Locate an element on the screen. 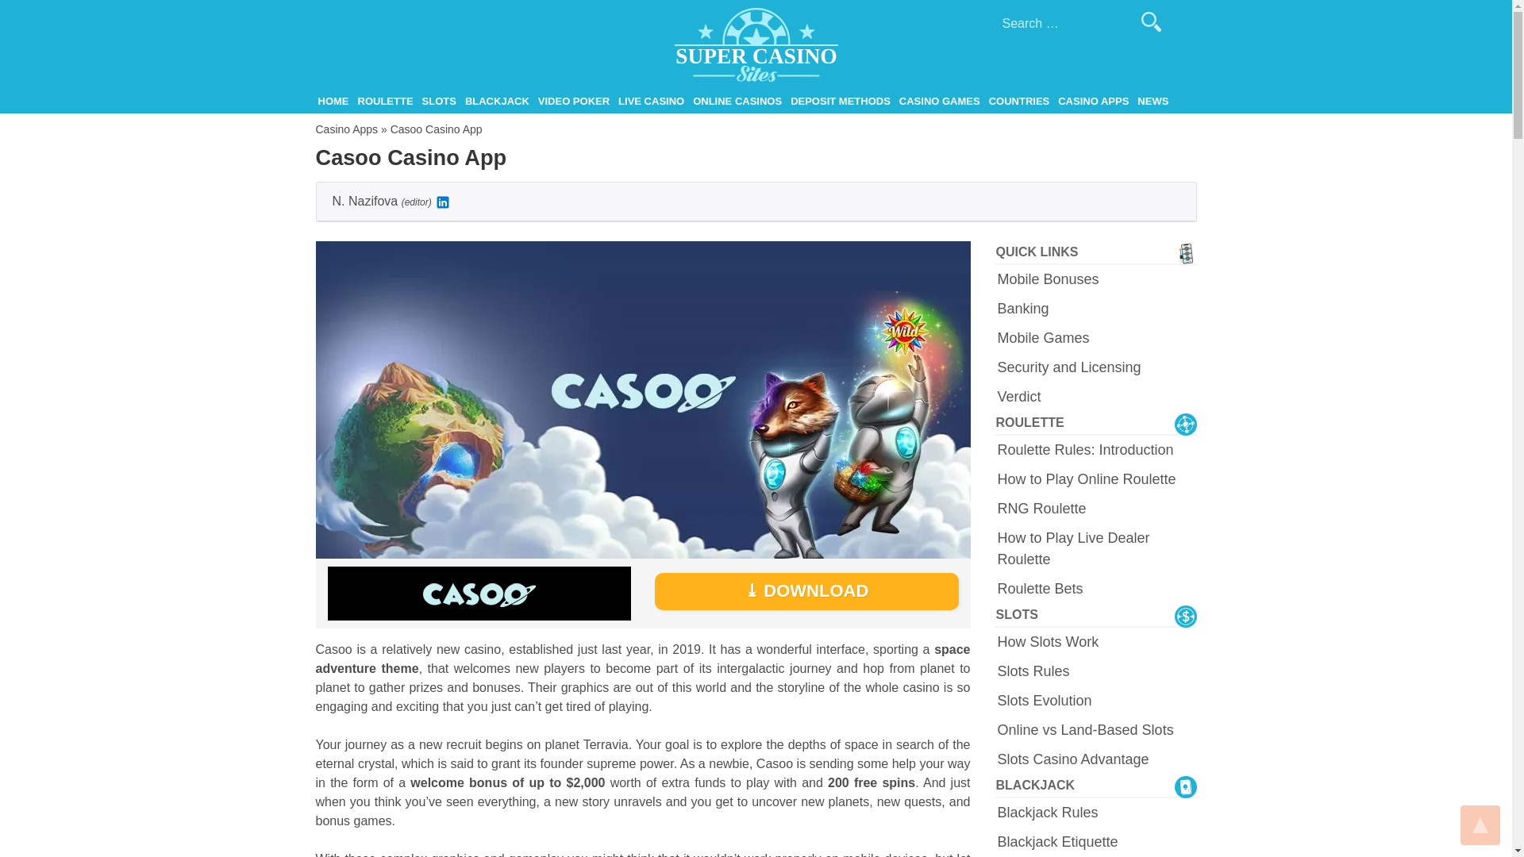 Image resolution: width=1524 pixels, height=857 pixels. Roulette Rules: Introduction is located at coordinates (1096, 451).